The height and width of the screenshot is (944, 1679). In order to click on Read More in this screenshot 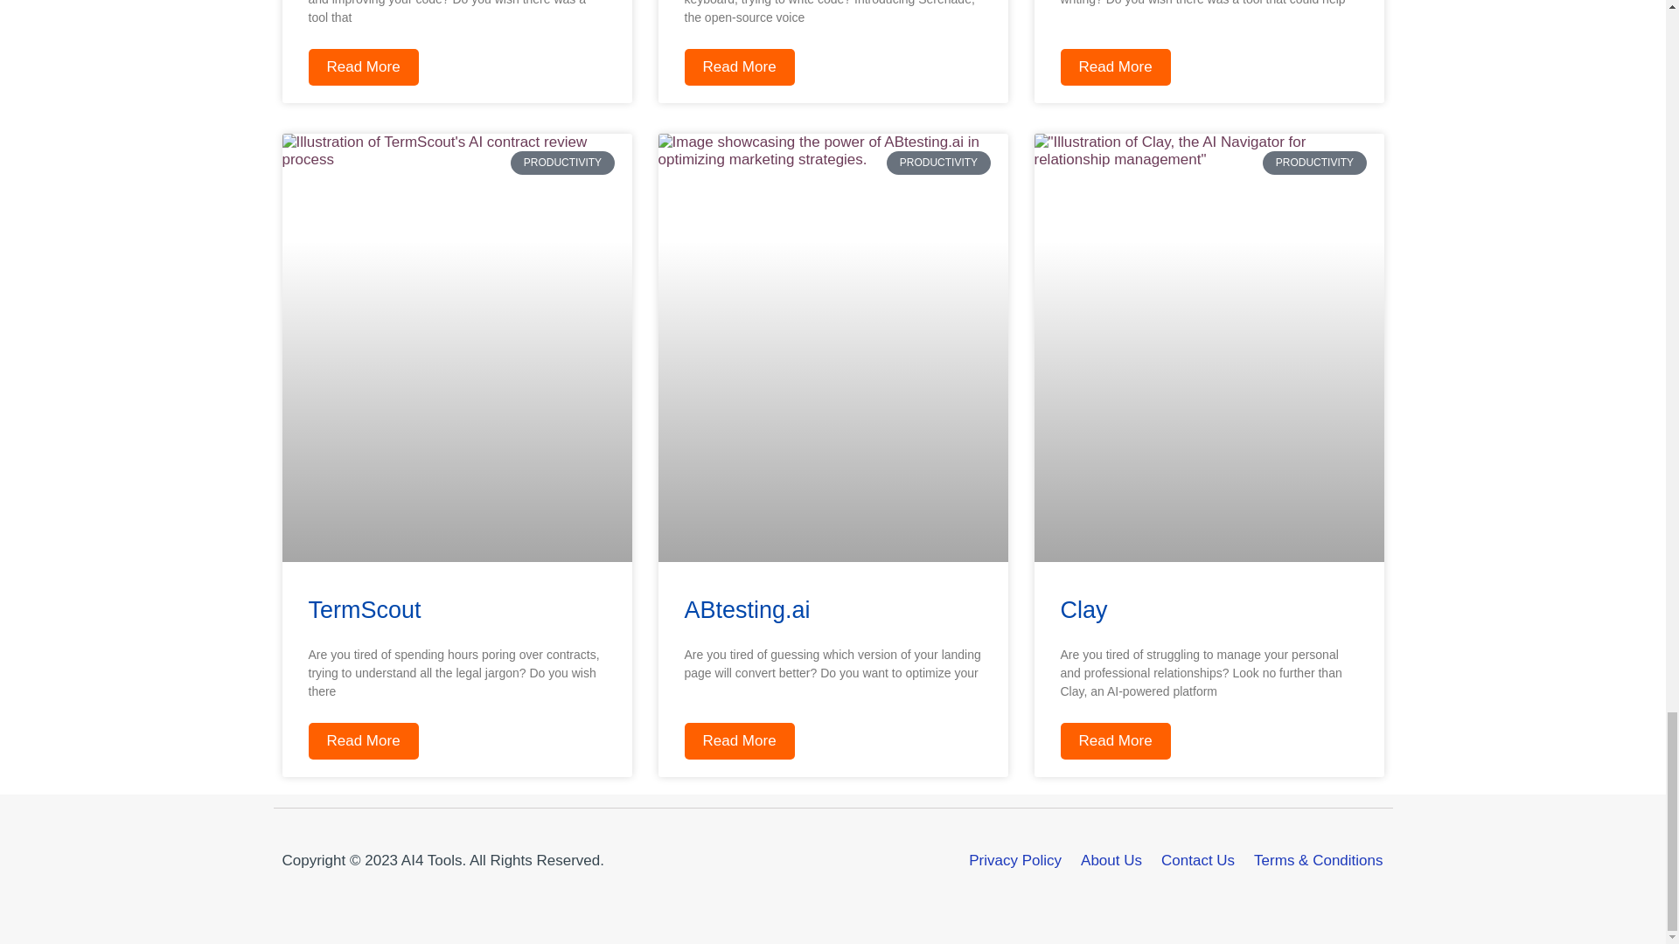, I will do `click(738, 741)`.